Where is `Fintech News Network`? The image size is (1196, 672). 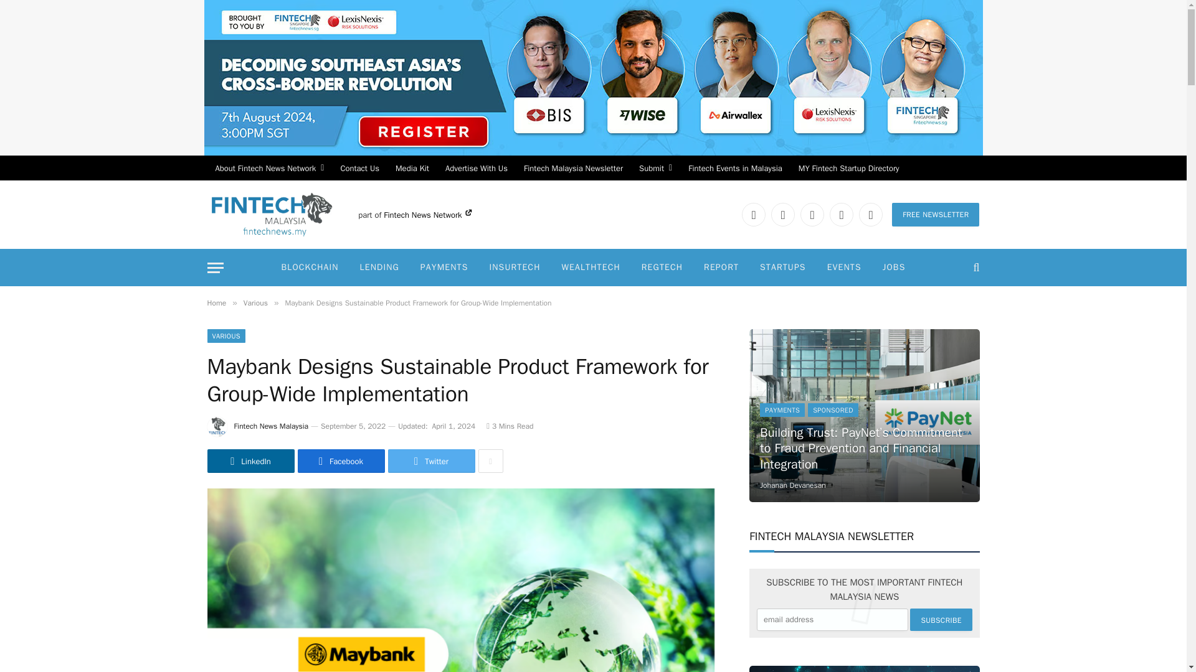
Fintech News Network is located at coordinates (427, 215).